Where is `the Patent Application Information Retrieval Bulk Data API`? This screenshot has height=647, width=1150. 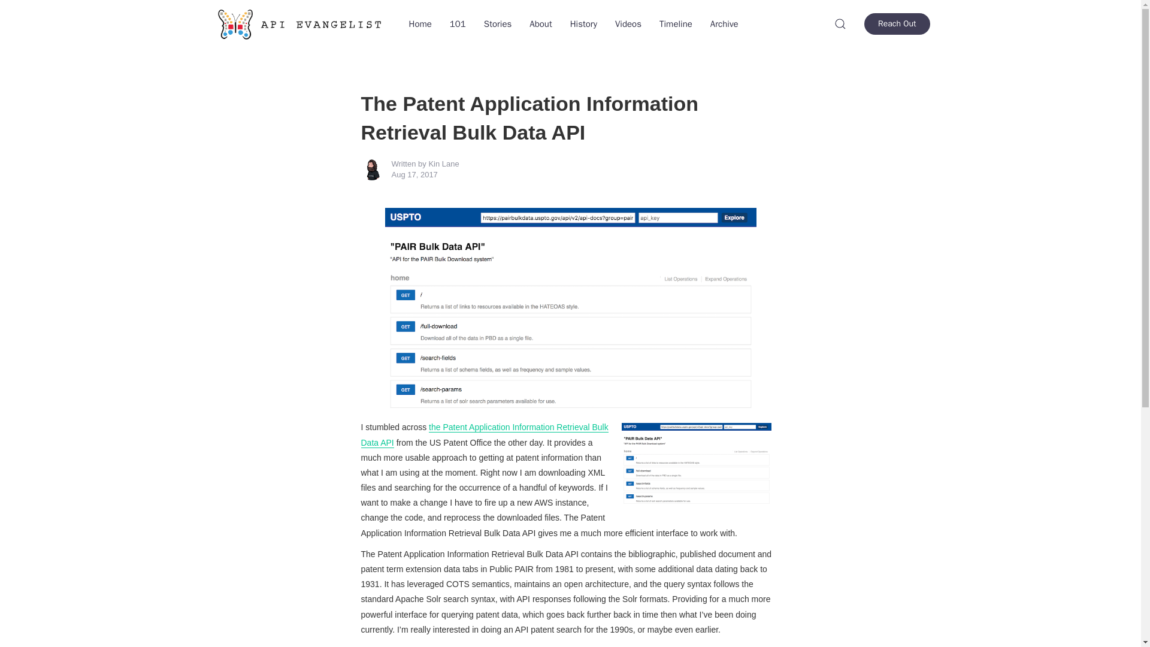
the Patent Application Information Retrieval Bulk Data API is located at coordinates (484, 435).